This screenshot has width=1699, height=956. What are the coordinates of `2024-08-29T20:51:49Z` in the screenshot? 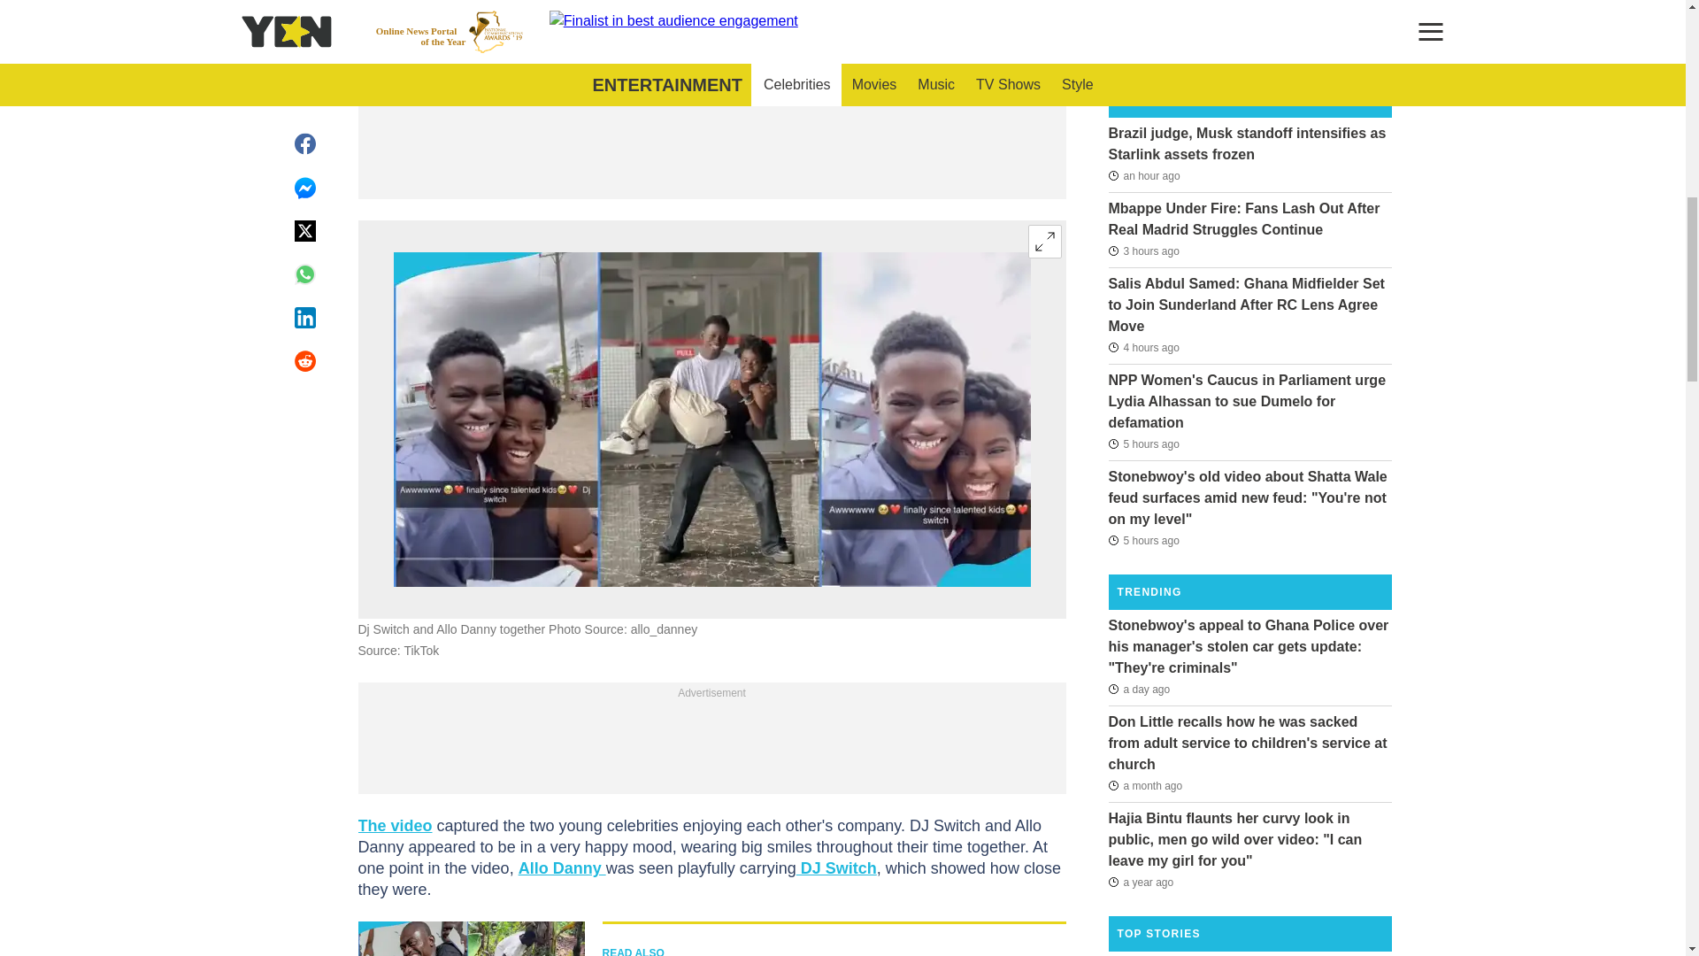 It's located at (1143, 347).